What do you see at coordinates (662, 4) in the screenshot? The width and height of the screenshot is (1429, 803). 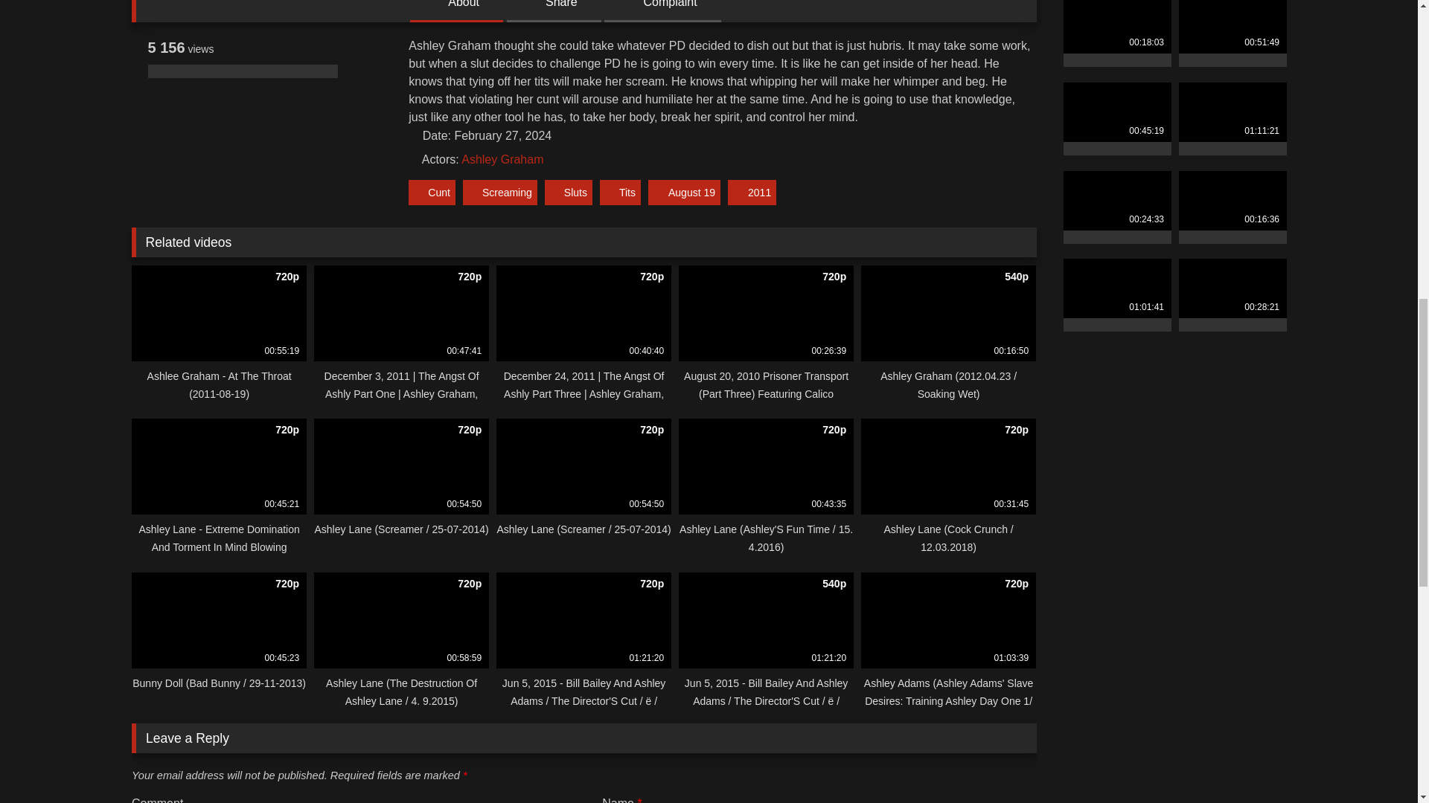 I see `Complaint` at bounding box center [662, 4].